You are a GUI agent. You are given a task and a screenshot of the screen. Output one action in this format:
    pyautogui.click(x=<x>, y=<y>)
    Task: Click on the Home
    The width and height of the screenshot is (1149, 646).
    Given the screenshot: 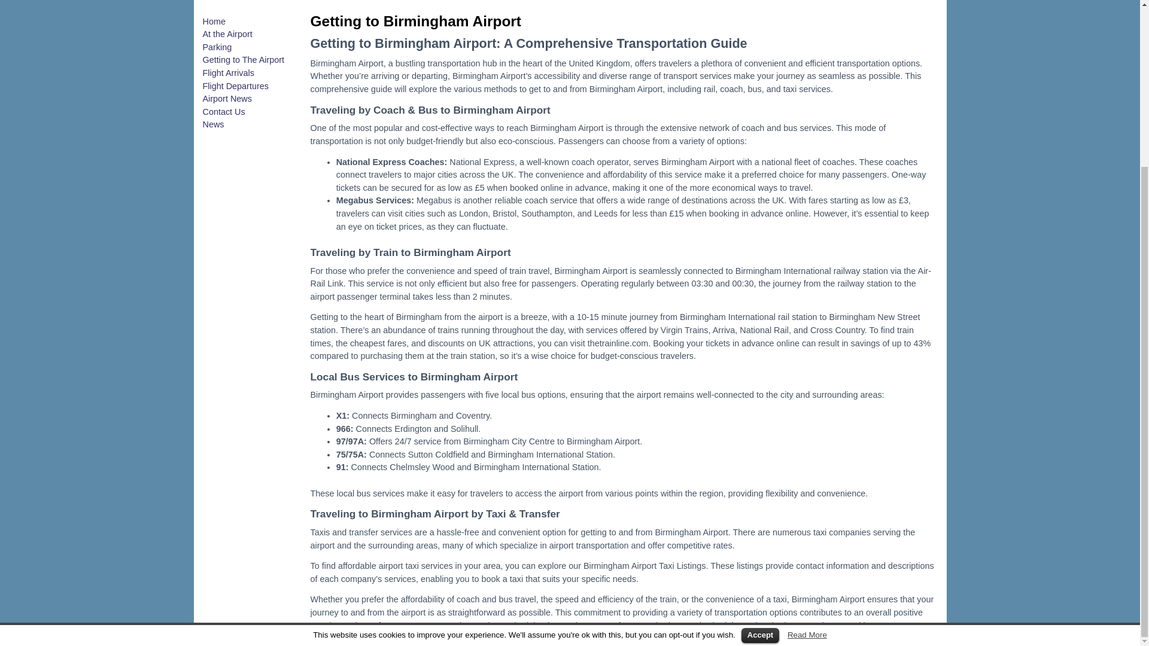 What is the action you would take?
    pyautogui.click(x=213, y=22)
    